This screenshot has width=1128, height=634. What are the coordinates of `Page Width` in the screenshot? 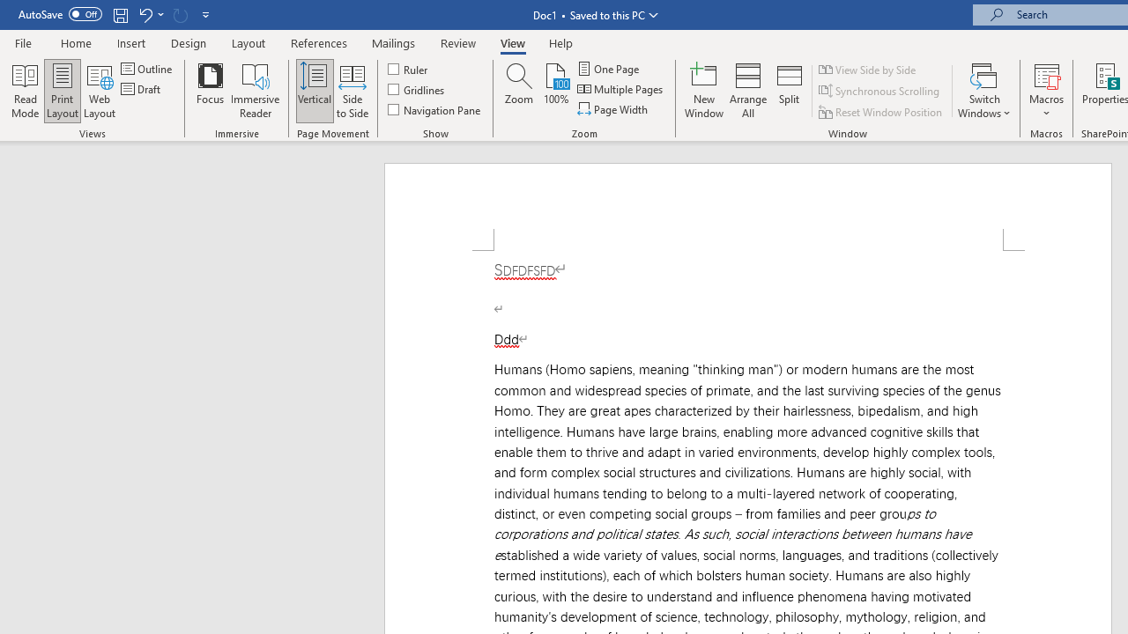 It's located at (613, 109).